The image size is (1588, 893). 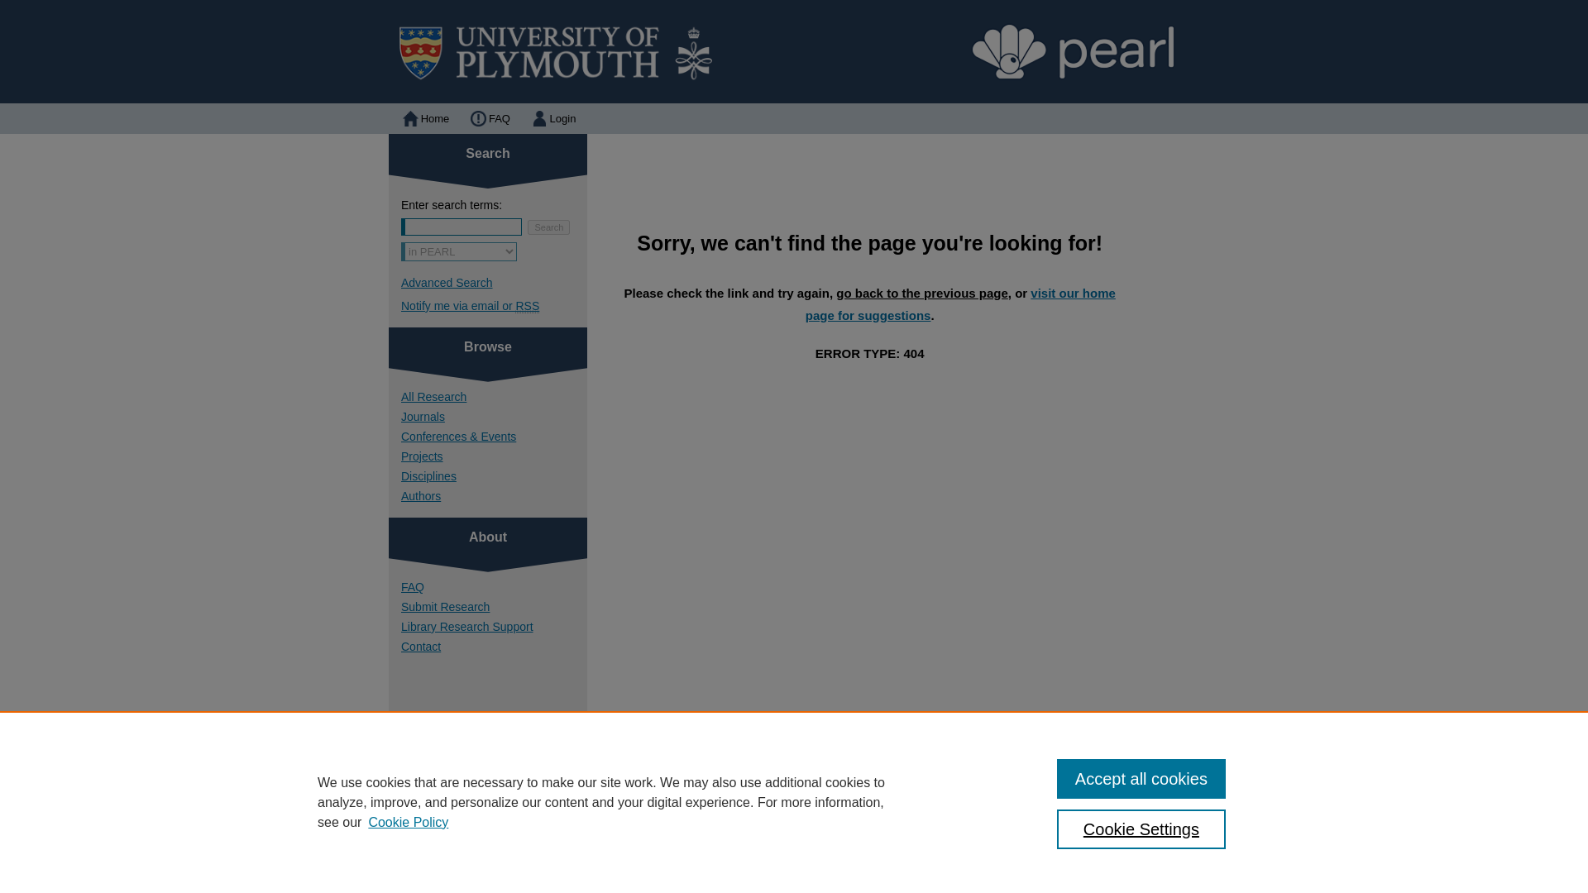 I want to click on Accept all cookies, so click(x=1141, y=779).